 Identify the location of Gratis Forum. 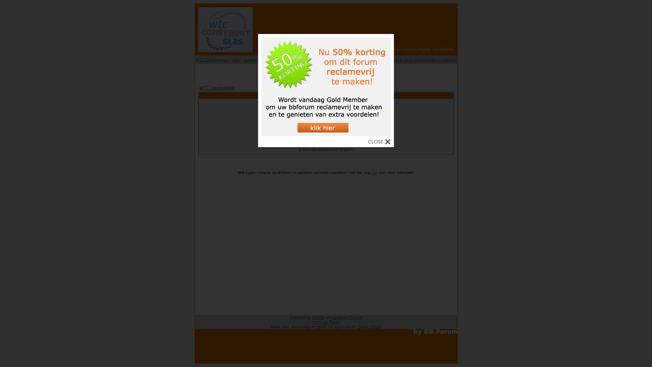
(370, 327).